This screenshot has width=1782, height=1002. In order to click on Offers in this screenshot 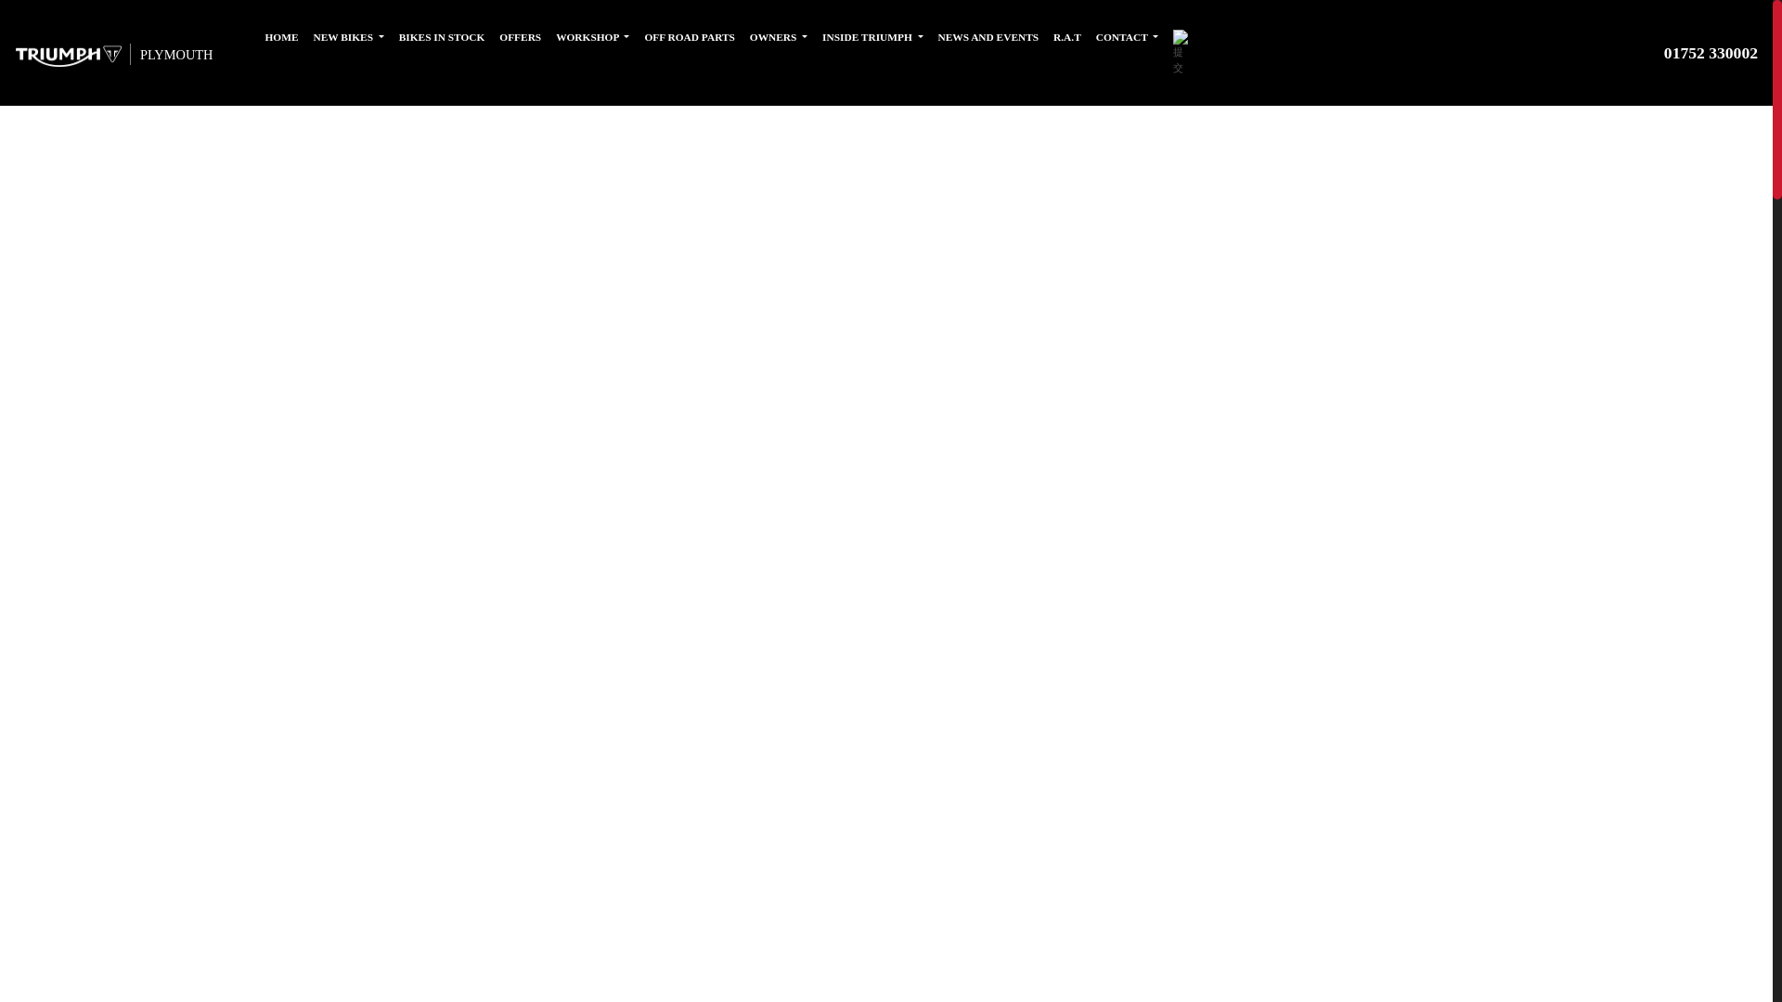, I will do `click(520, 37)`.